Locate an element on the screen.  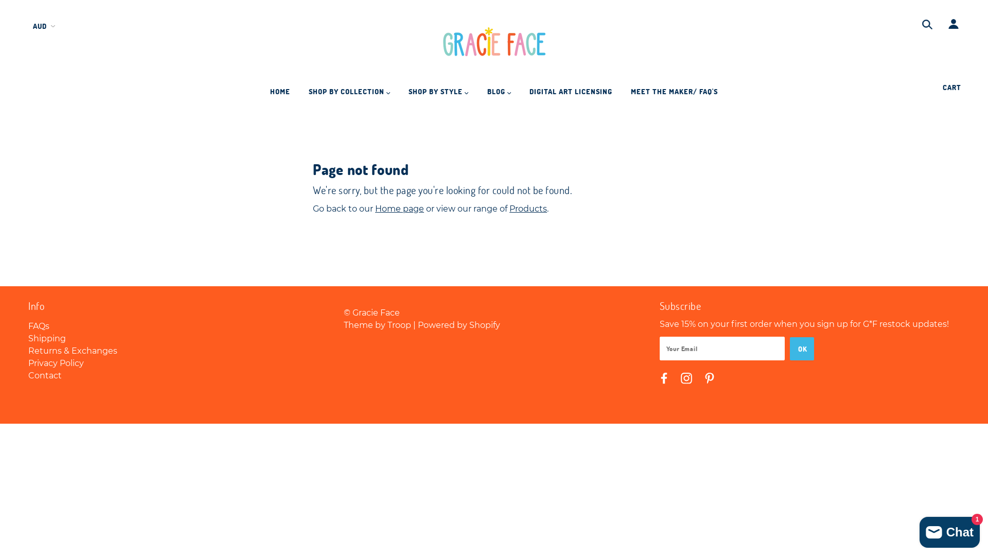
SHOP BY COLLECTION is located at coordinates (349, 96).